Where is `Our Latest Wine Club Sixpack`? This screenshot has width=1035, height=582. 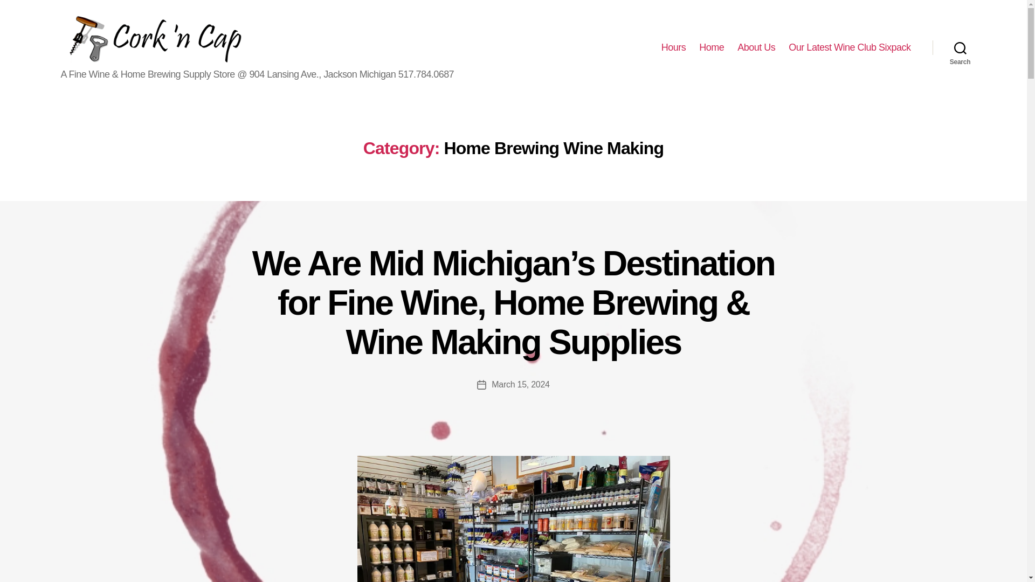
Our Latest Wine Club Sixpack is located at coordinates (850, 47).